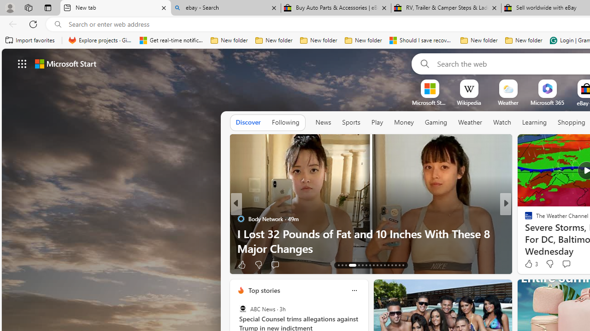  What do you see at coordinates (446, 8) in the screenshot?
I see `RV, Trailer & Camper Steps & Ladders for sale | eBay` at bounding box center [446, 8].